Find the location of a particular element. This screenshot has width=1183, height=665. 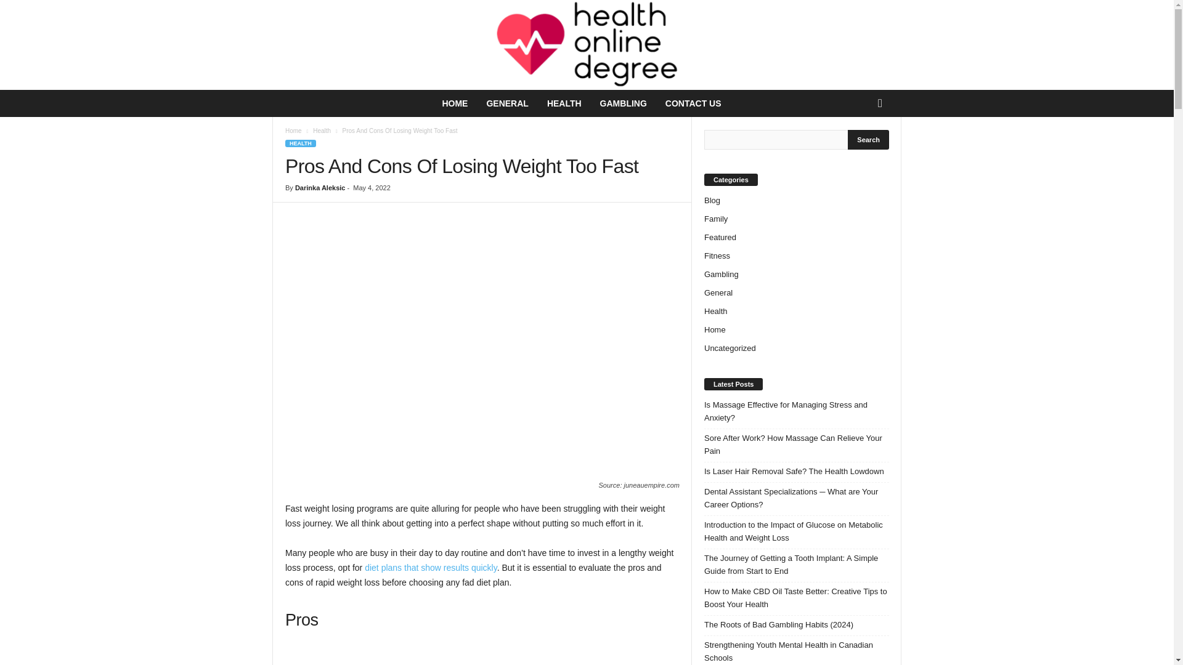

Home is located at coordinates (293, 131).